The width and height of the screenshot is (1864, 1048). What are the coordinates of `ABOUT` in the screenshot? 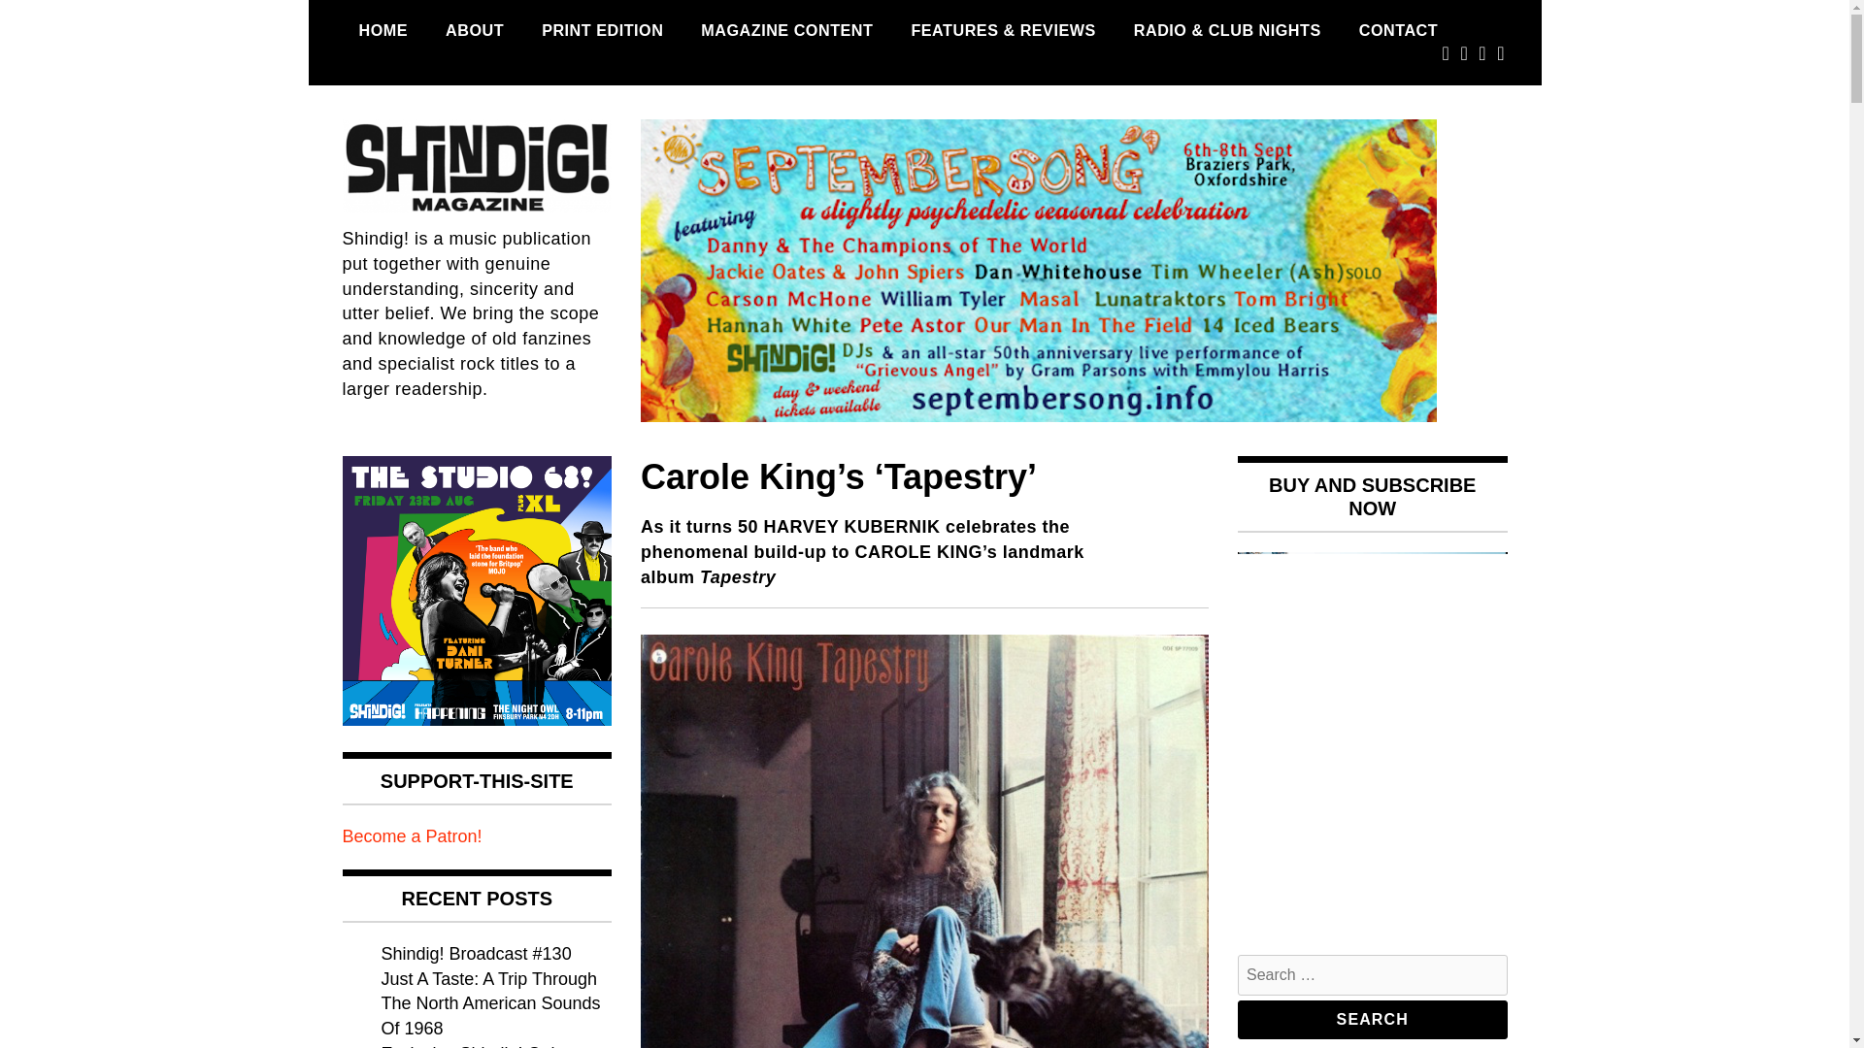 It's located at (474, 30).